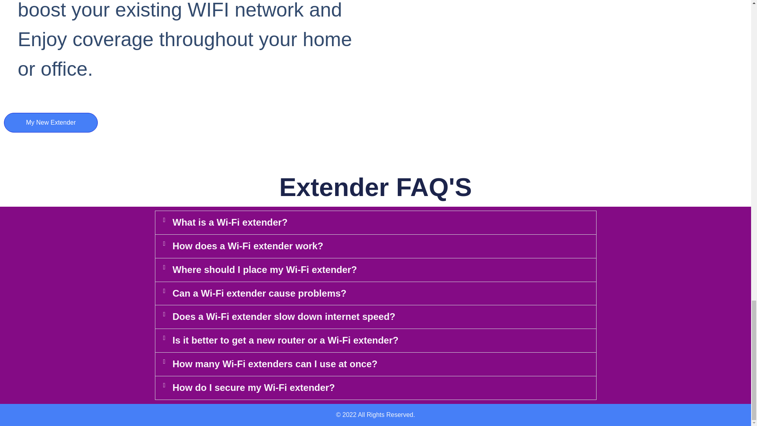 The height and width of the screenshot is (426, 757). Describe the element at coordinates (275, 364) in the screenshot. I see `How many Wi-Fi extenders can I use at once?` at that location.